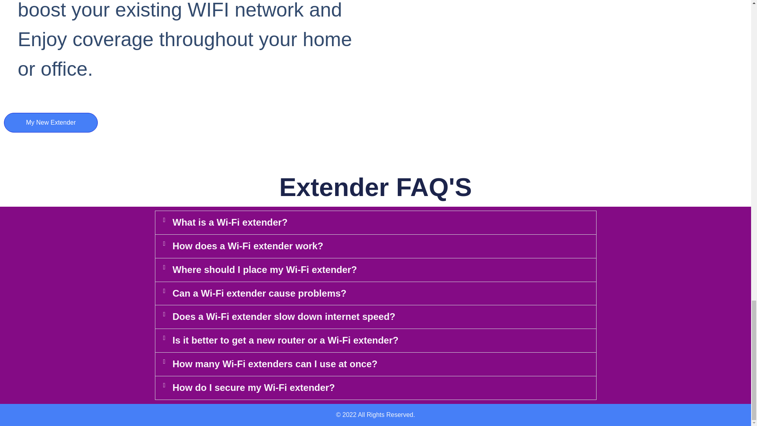 The height and width of the screenshot is (426, 757). Describe the element at coordinates (275, 364) in the screenshot. I see `How many Wi-Fi extenders can I use at once?` at that location.